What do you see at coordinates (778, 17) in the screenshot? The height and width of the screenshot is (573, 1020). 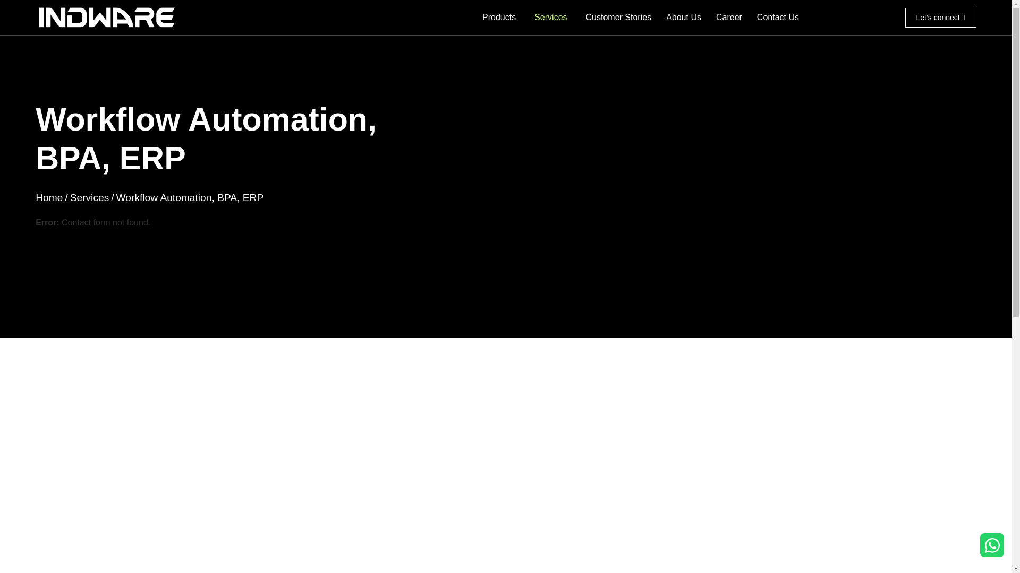 I see `Contact Us` at bounding box center [778, 17].